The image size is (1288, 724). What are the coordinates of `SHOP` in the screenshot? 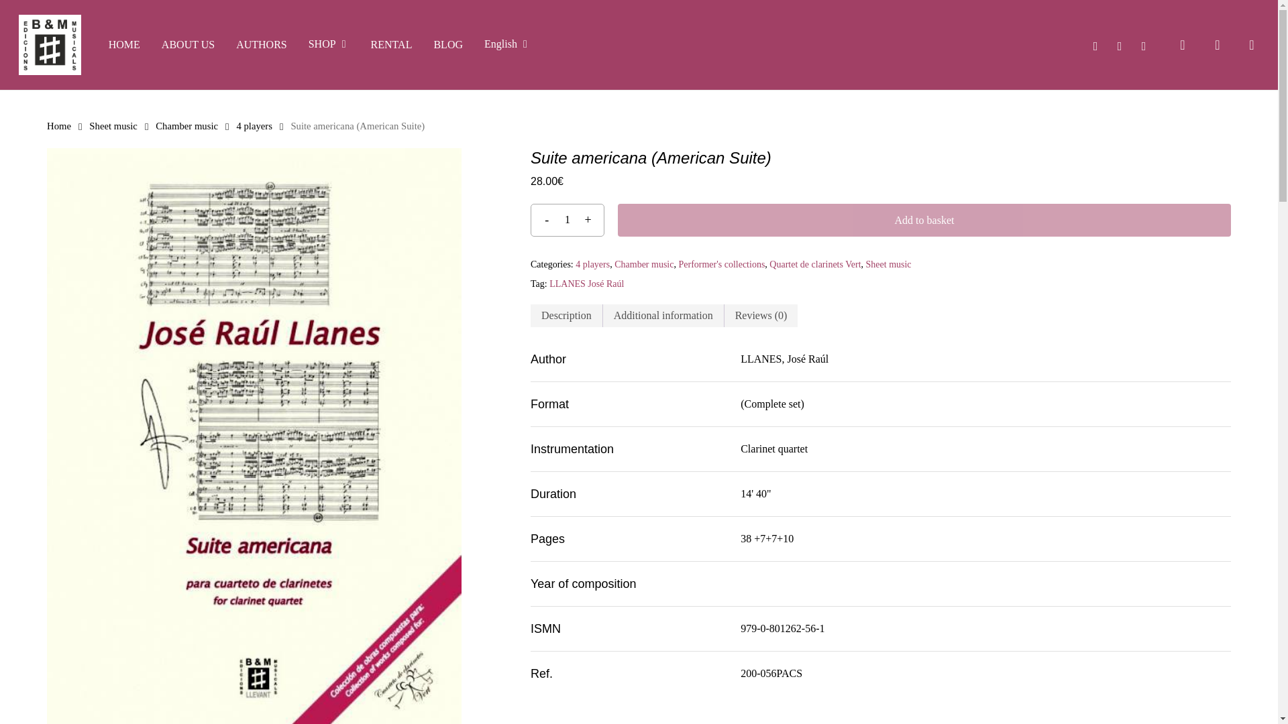 It's located at (329, 44).